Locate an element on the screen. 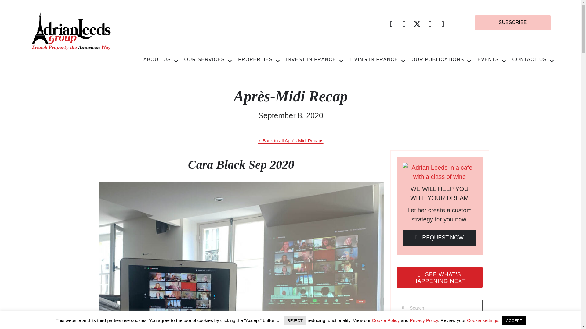 Image resolution: width=586 pixels, height=329 pixels. LIVING IN FRANCE is located at coordinates (377, 59).